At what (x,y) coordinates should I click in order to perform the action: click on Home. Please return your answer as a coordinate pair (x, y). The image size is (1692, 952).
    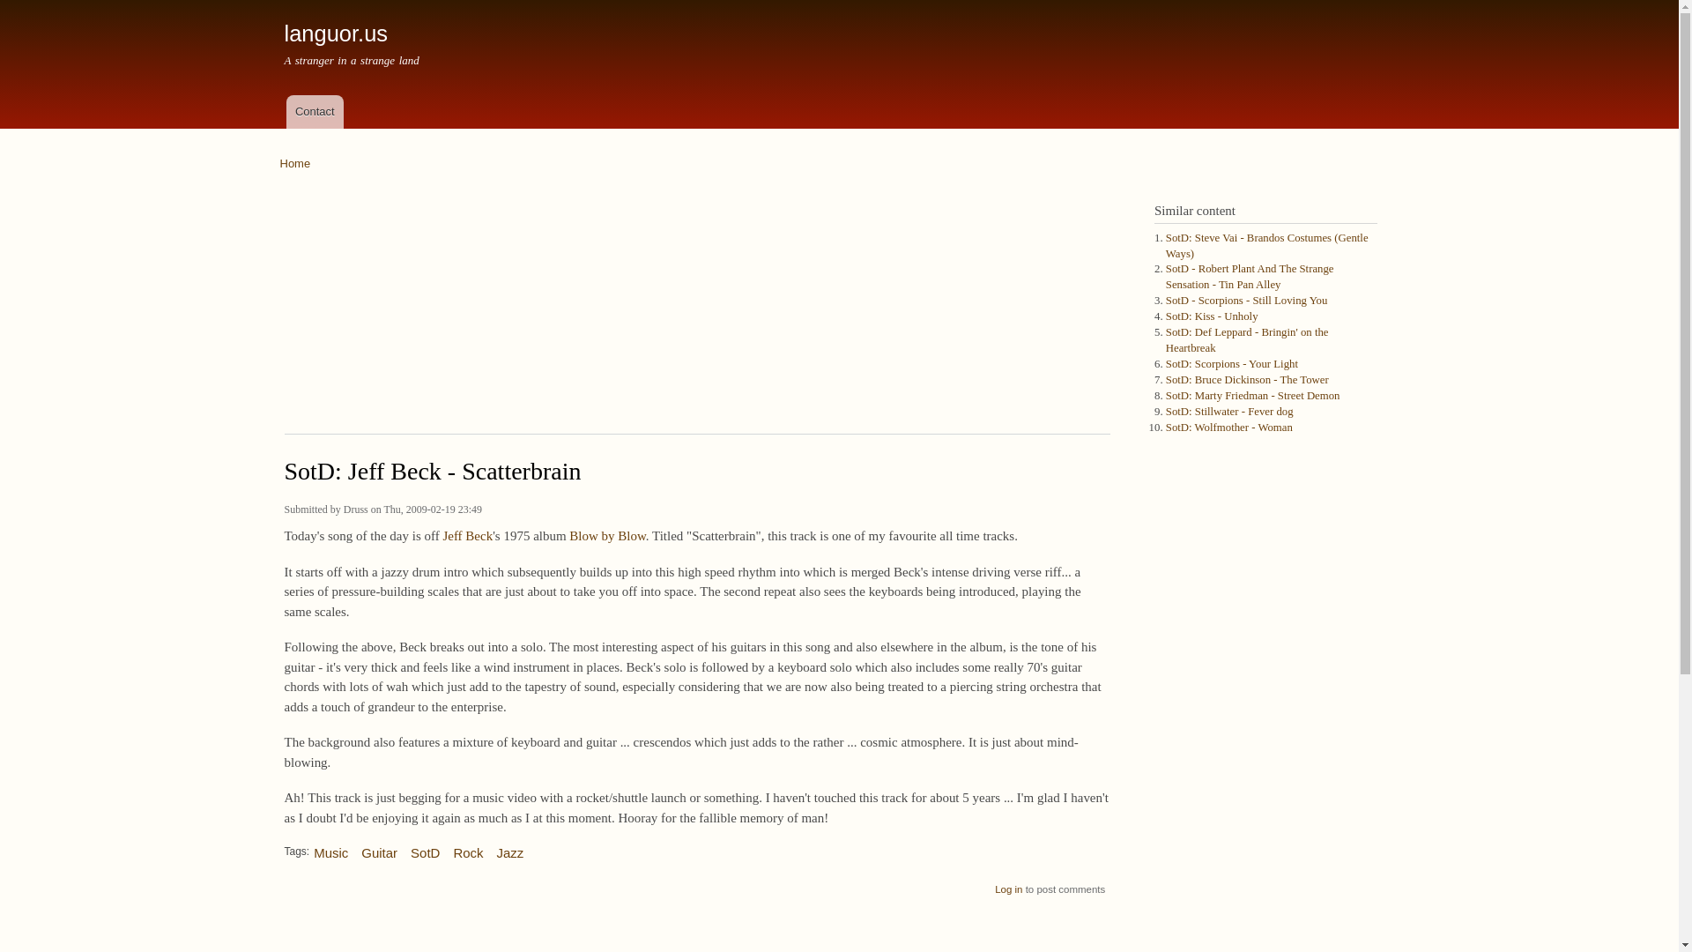
    Looking at the image, I should click on (335, 33).